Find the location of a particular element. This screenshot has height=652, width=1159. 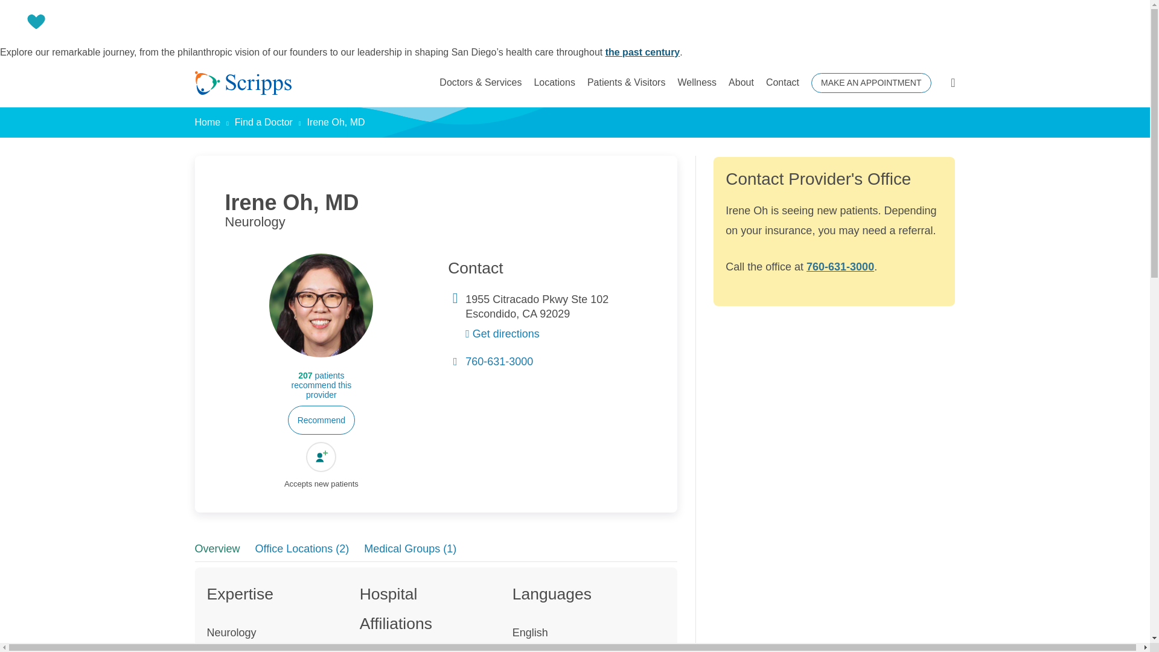

Locations is located at coordinates (554, 83).